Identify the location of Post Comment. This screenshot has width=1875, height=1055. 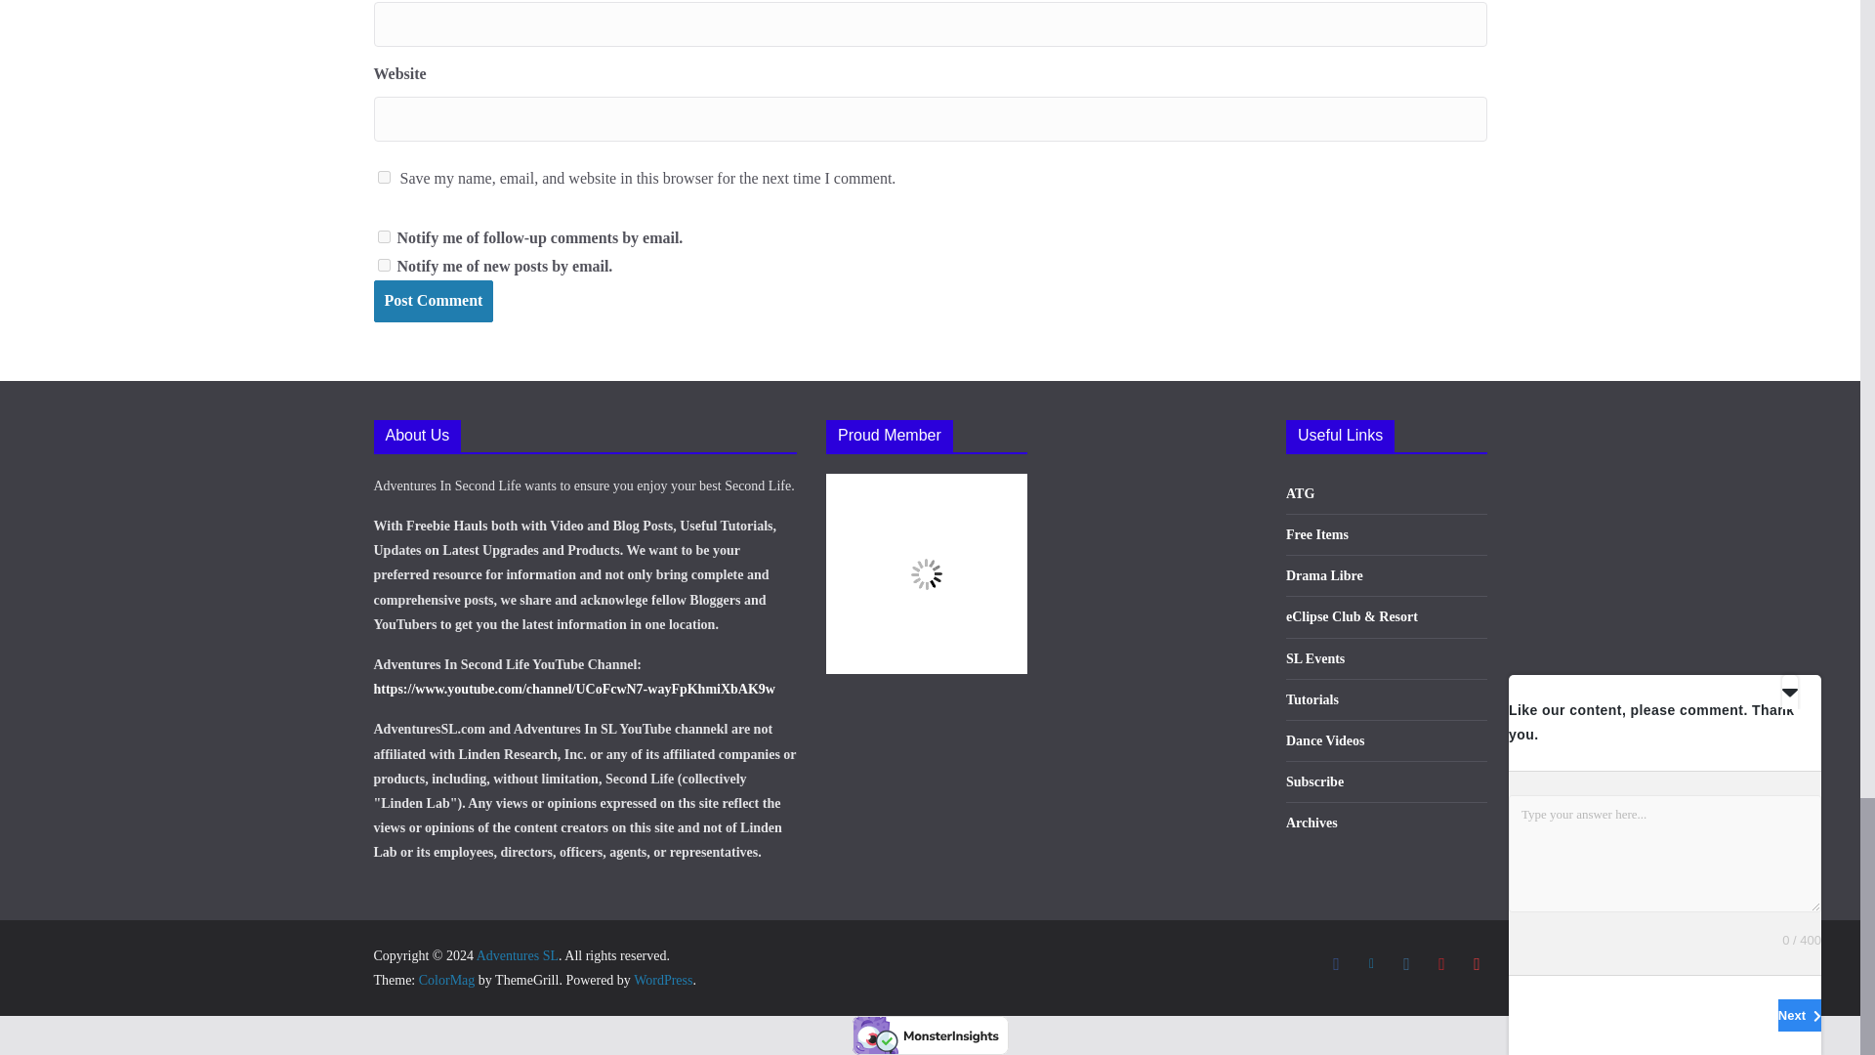
(433, 301).